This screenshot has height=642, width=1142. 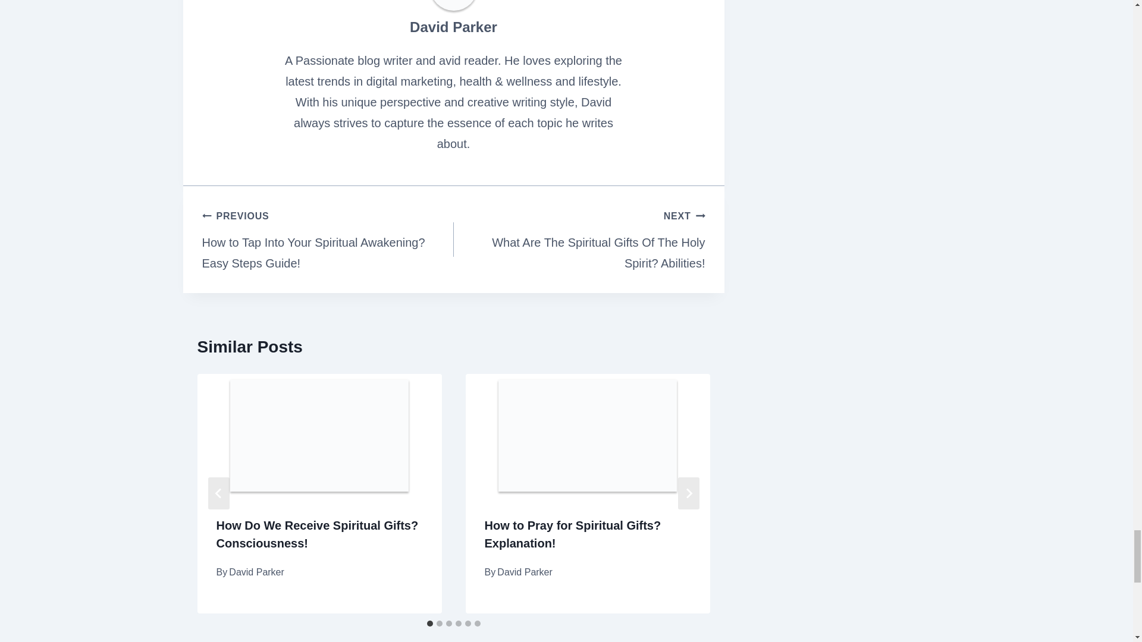 What do you see at coordinates (318, 534) in the screenshot?
I see `How Do We Receive Spiritual Gifts? Consciousness!` at bounding box center [318, 534].